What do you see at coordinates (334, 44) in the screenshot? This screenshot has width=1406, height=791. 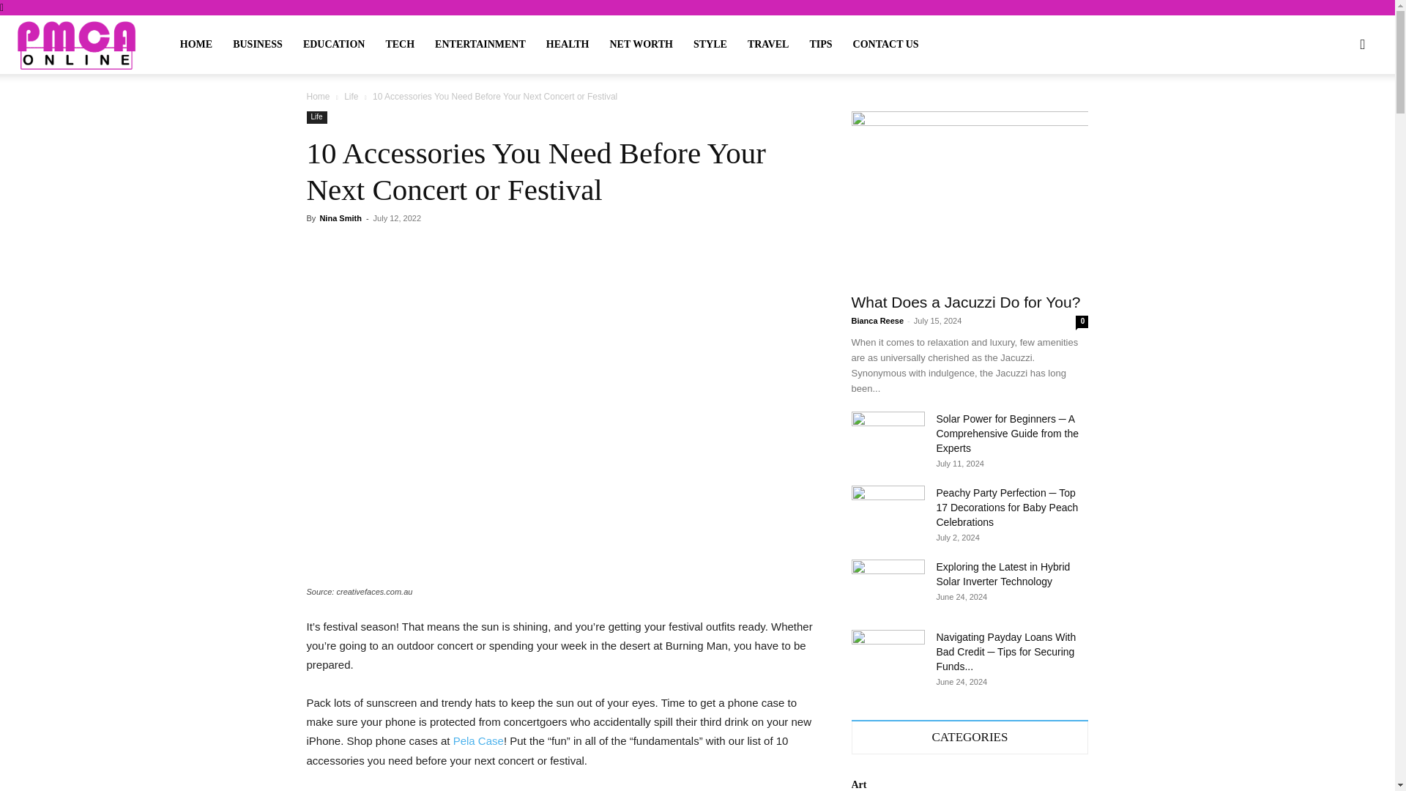 I see `EDUCATION` at bounding box center [334, 44].